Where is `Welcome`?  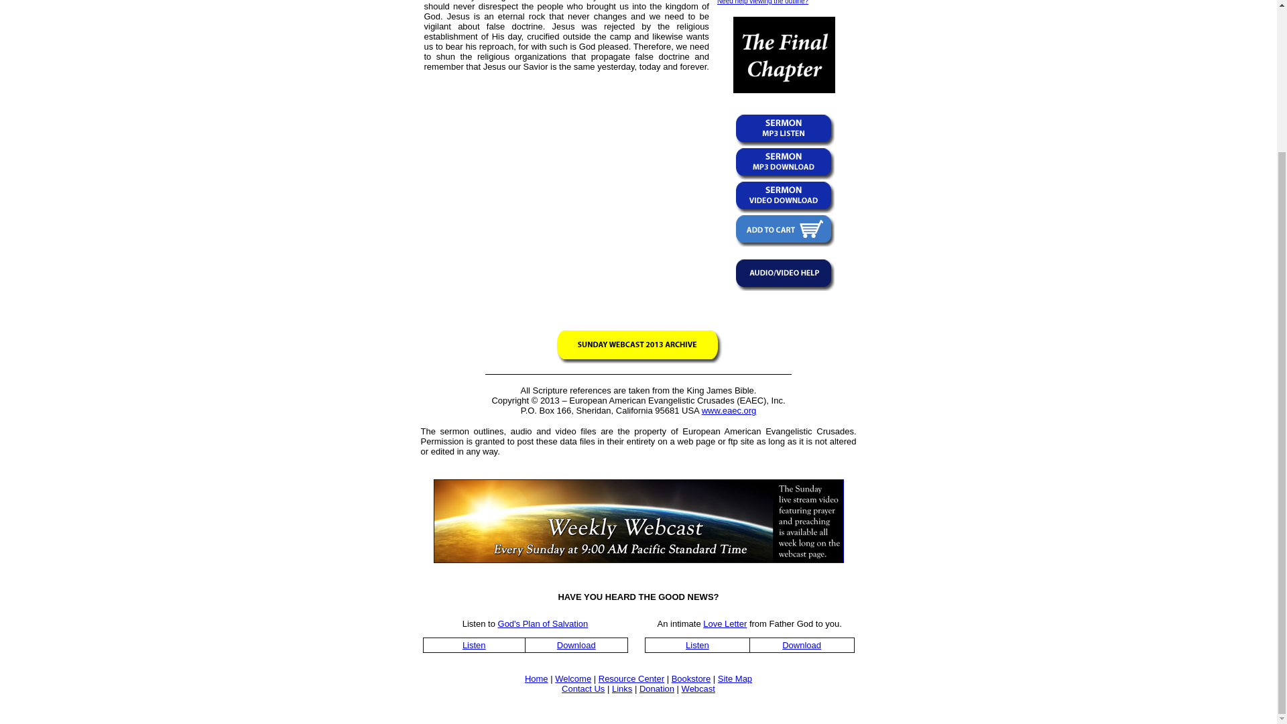 Welcome is located at coordinates (572, 678).